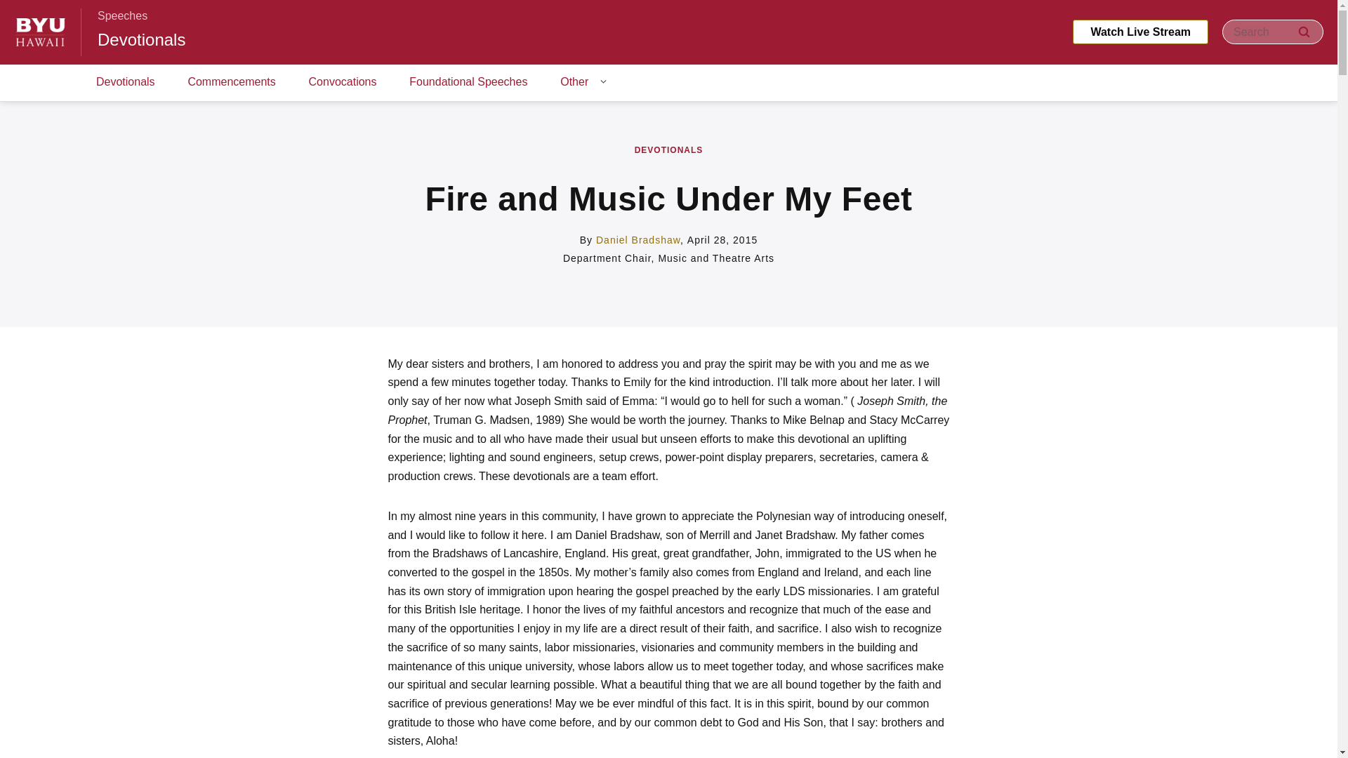 This screenshot has height=758, width=1348. Describe the element at coordinates (468, 83) in the screenshot. I see `Foundational Speeches` at that location.